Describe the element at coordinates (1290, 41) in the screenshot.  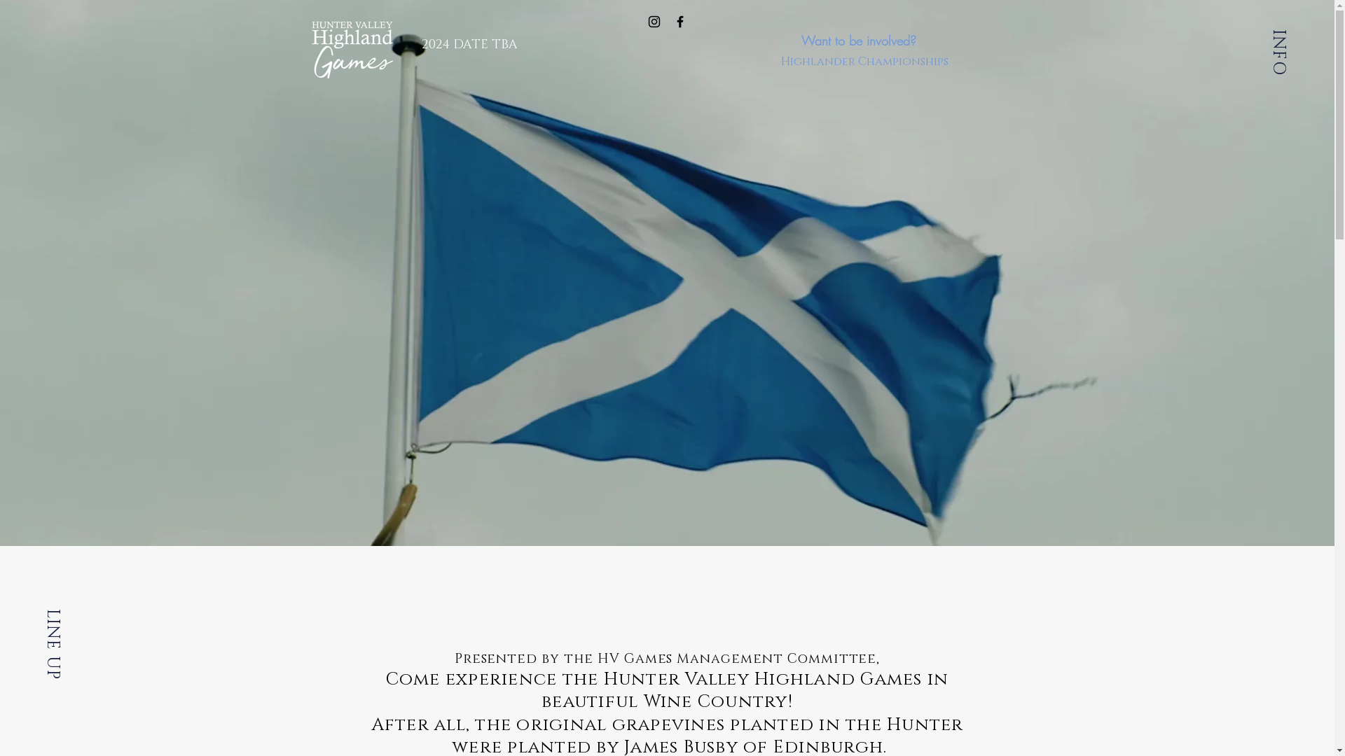
I see `INFO` at that location.